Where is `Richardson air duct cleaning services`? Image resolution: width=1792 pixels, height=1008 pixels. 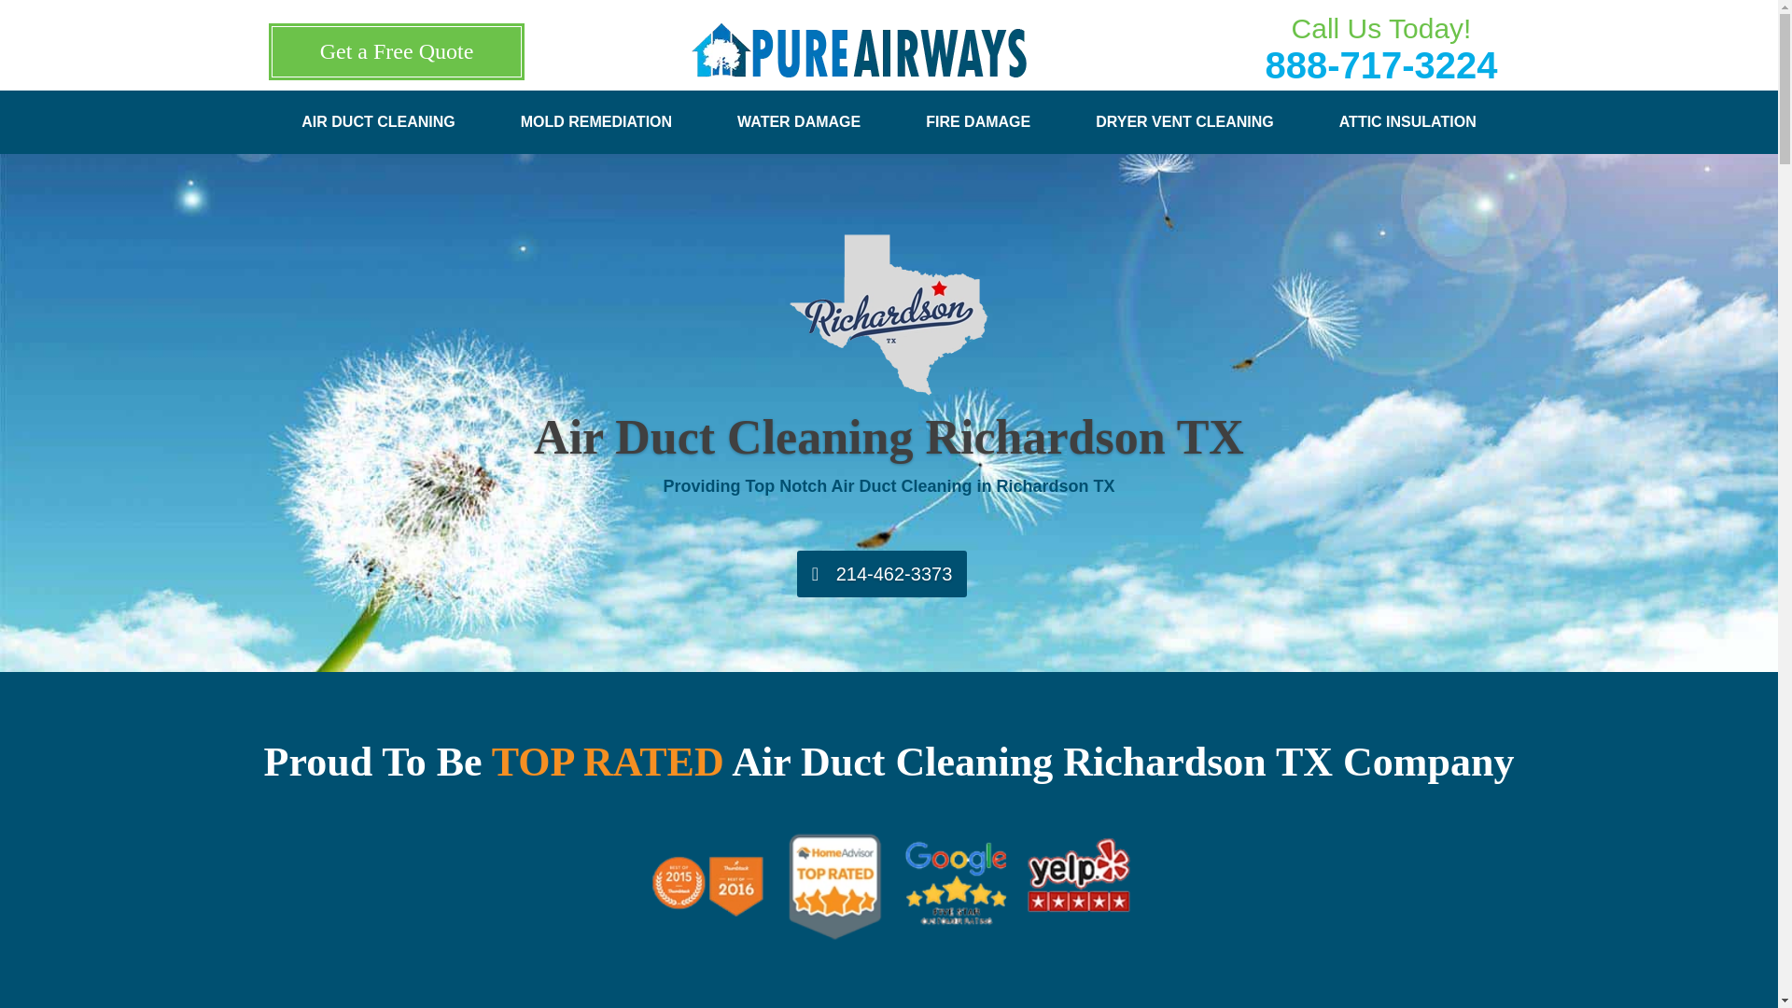
Richardson air duct cleaning services is located at coordinates (889, 886).